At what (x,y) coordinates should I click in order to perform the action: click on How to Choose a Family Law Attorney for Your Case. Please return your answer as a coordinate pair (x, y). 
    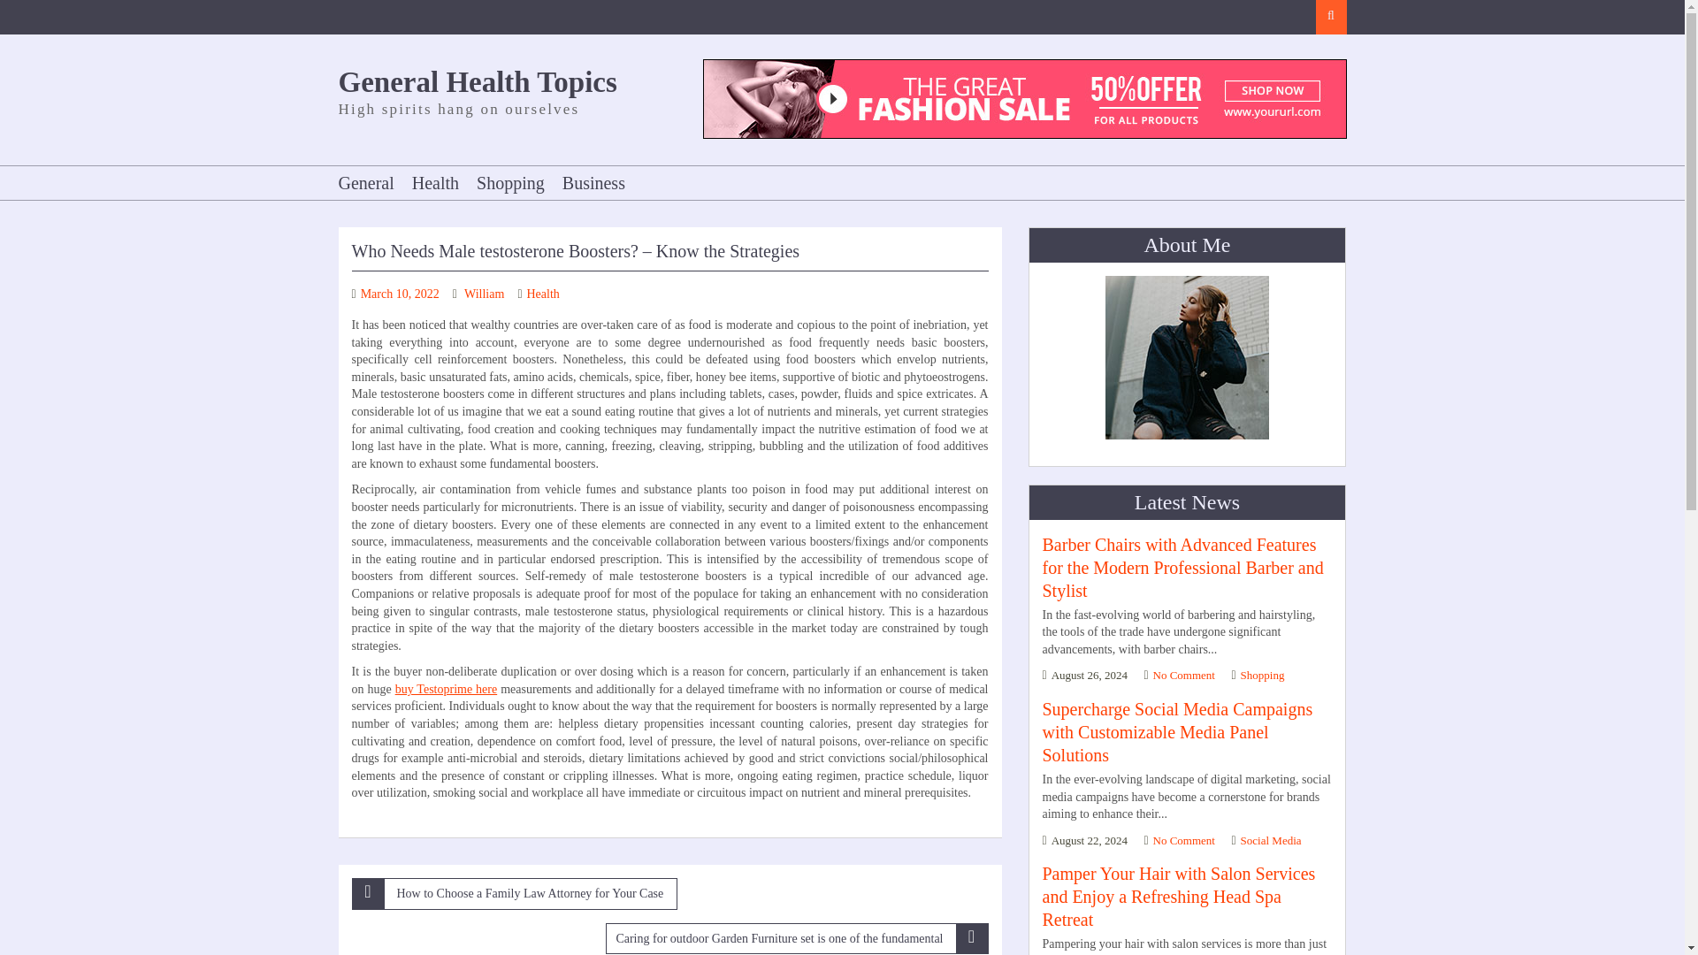
    Looking at the image, I should click on (515, 893).